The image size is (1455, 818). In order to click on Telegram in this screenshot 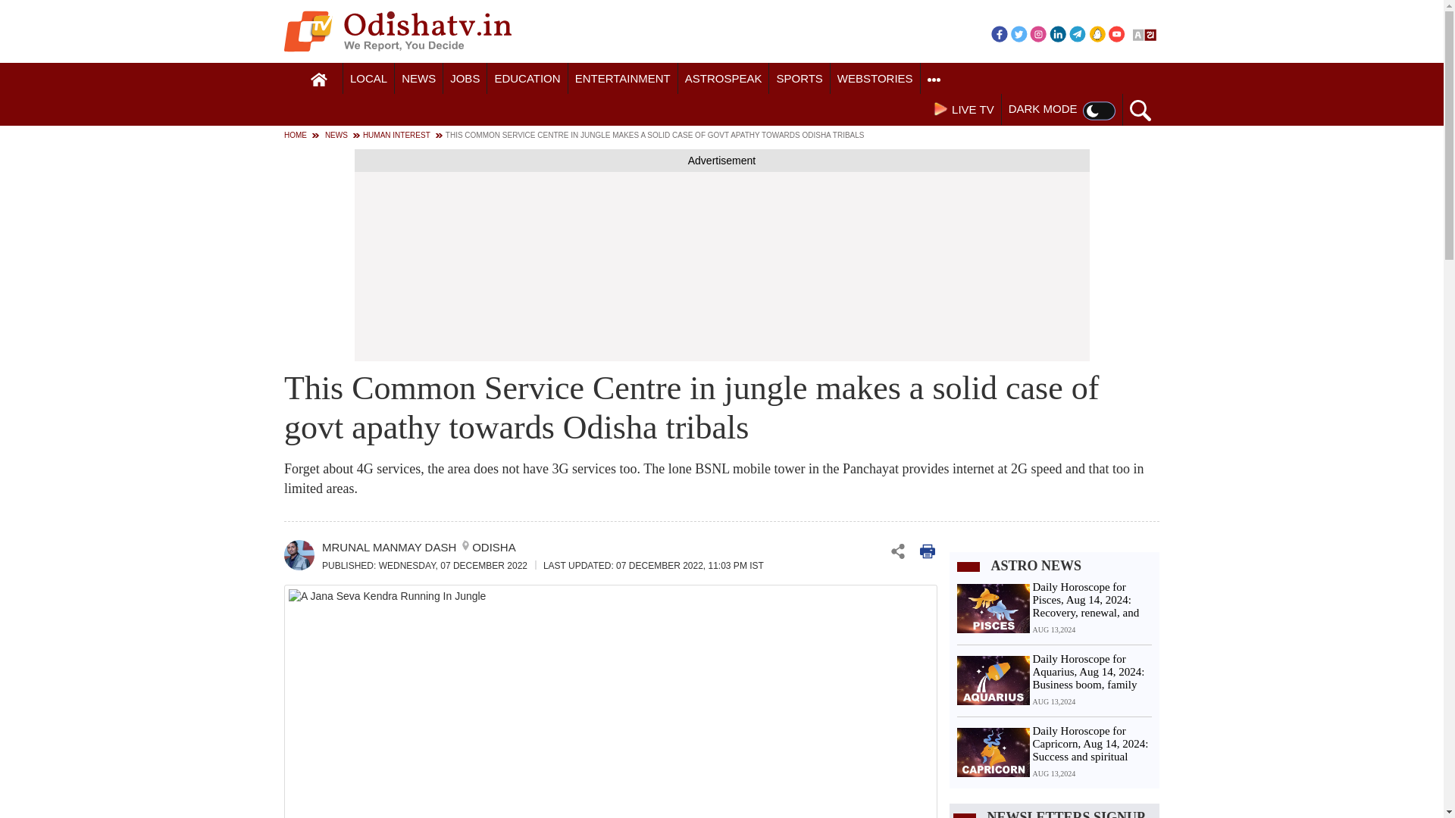, I will do `click(1078, 33)`.